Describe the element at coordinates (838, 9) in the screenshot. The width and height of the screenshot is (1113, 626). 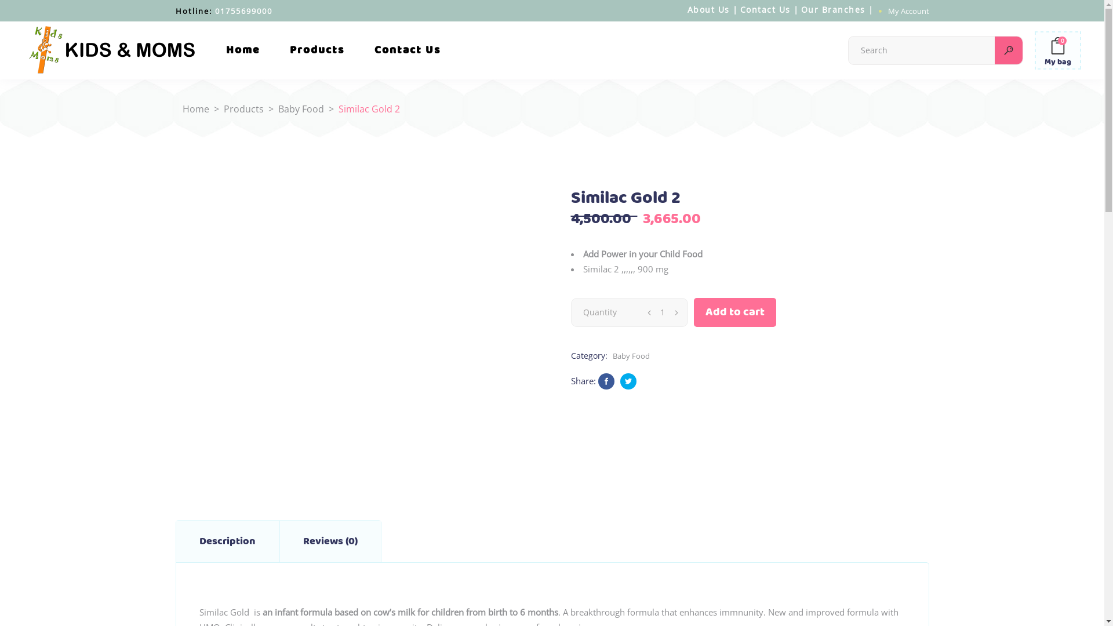
I see `Our Branches |` at that location.